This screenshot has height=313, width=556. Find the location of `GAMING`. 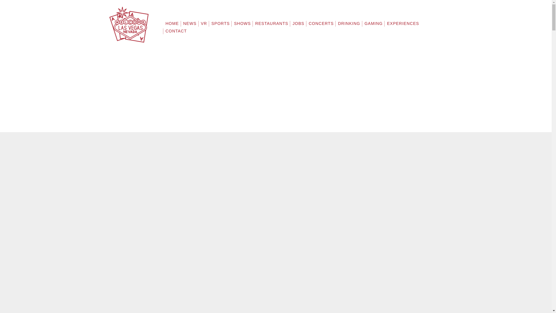

GAMING is located at coordinates (374, 26).